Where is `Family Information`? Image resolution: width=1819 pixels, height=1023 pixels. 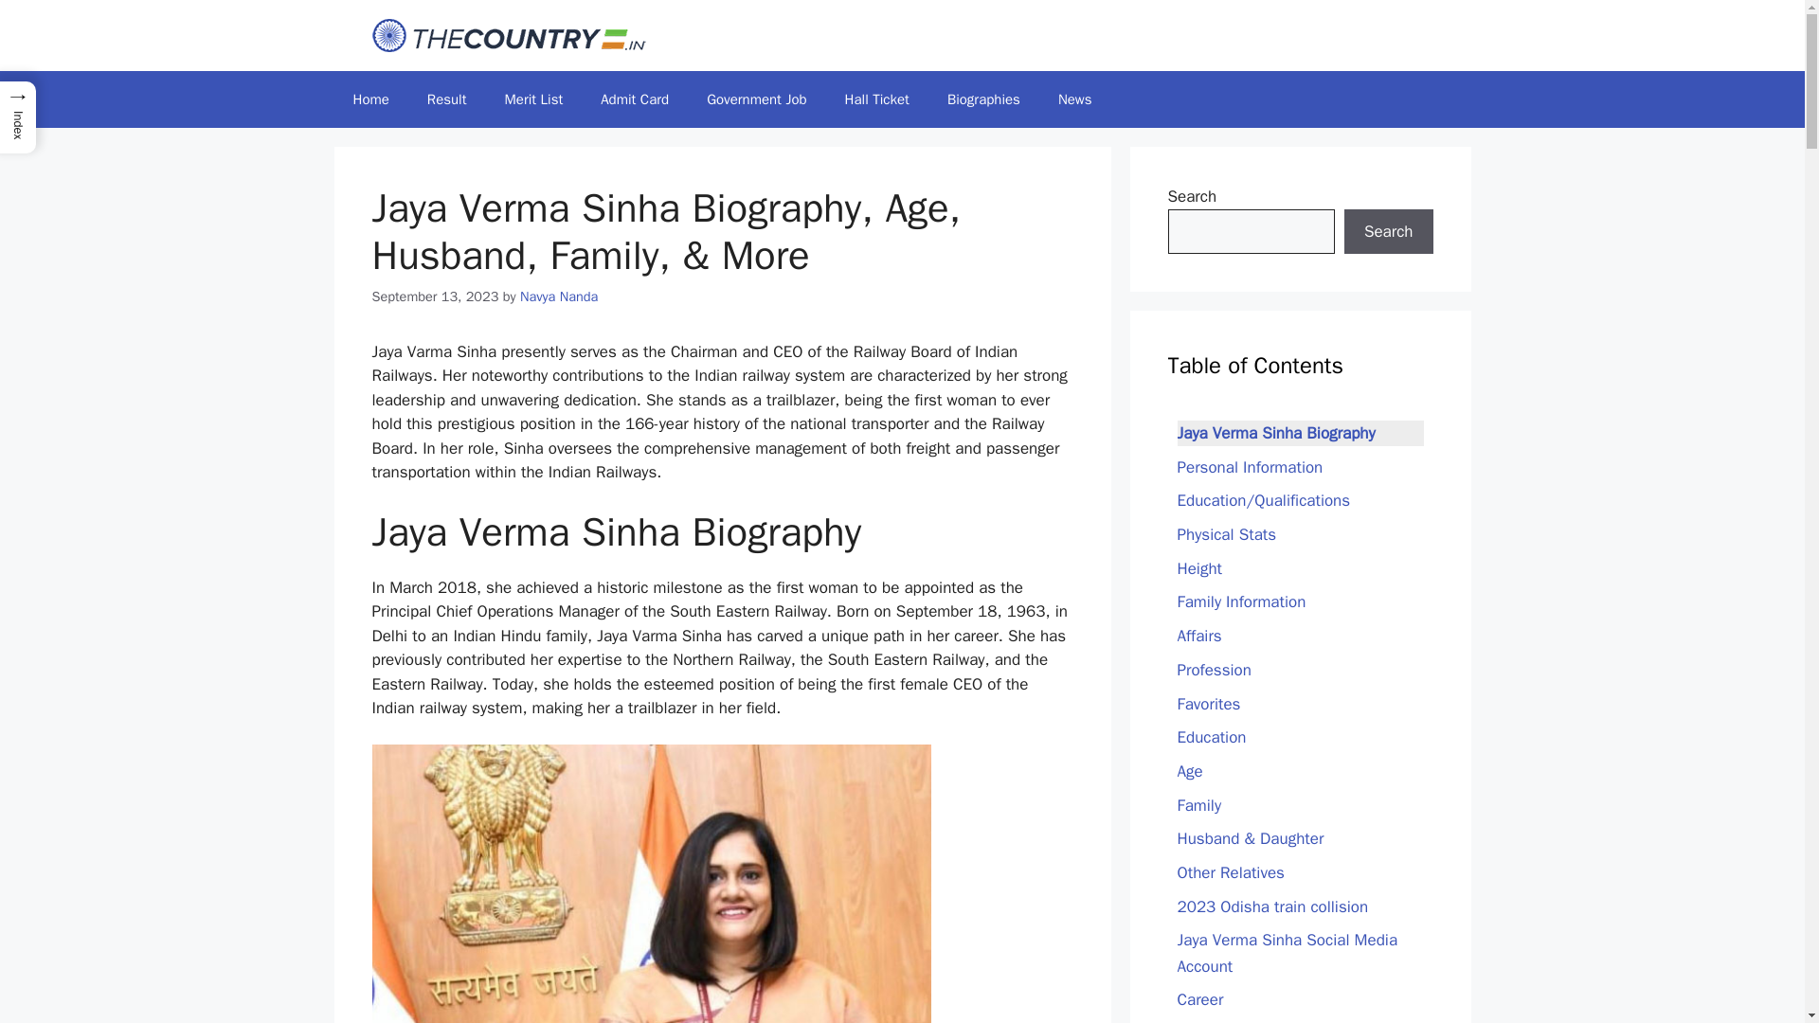 Family Information is located at coordinates (1241, 602).